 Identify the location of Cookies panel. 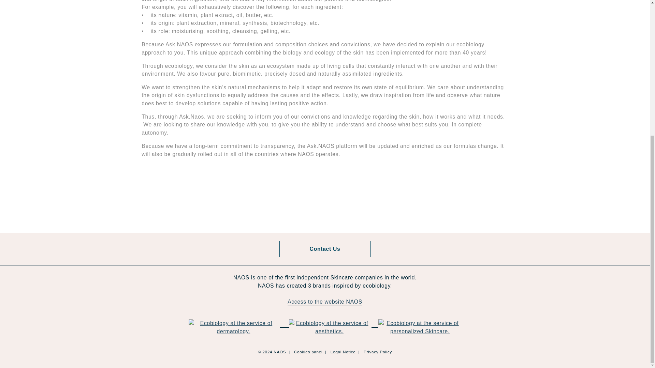
(308, 352).